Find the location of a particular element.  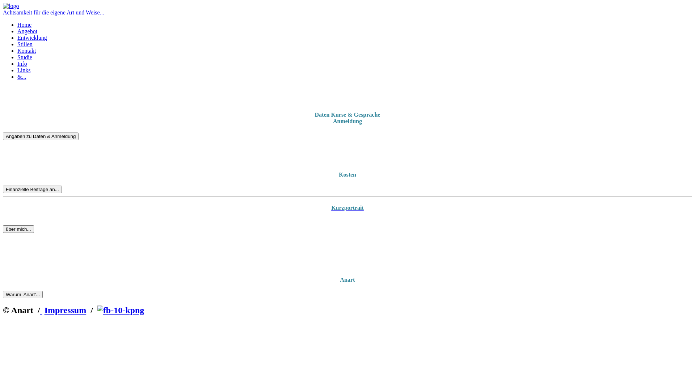

  is located at coordinates (41, 310).